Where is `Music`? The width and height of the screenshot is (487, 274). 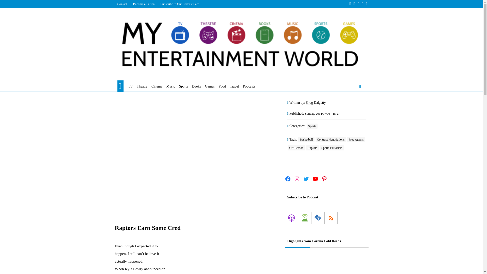
Music is located at coordinates (170, 87).